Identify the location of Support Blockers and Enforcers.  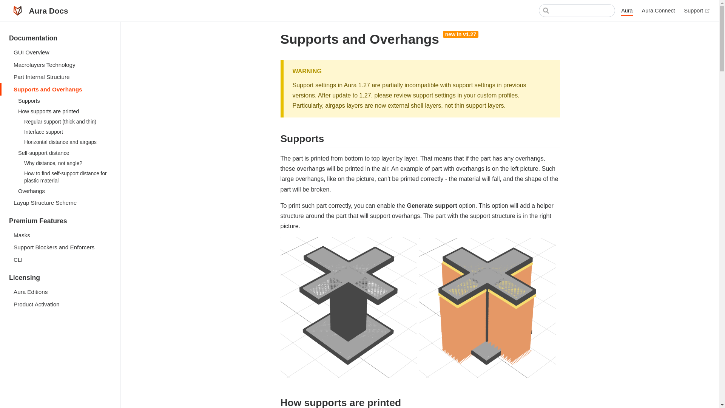
(60, 247).